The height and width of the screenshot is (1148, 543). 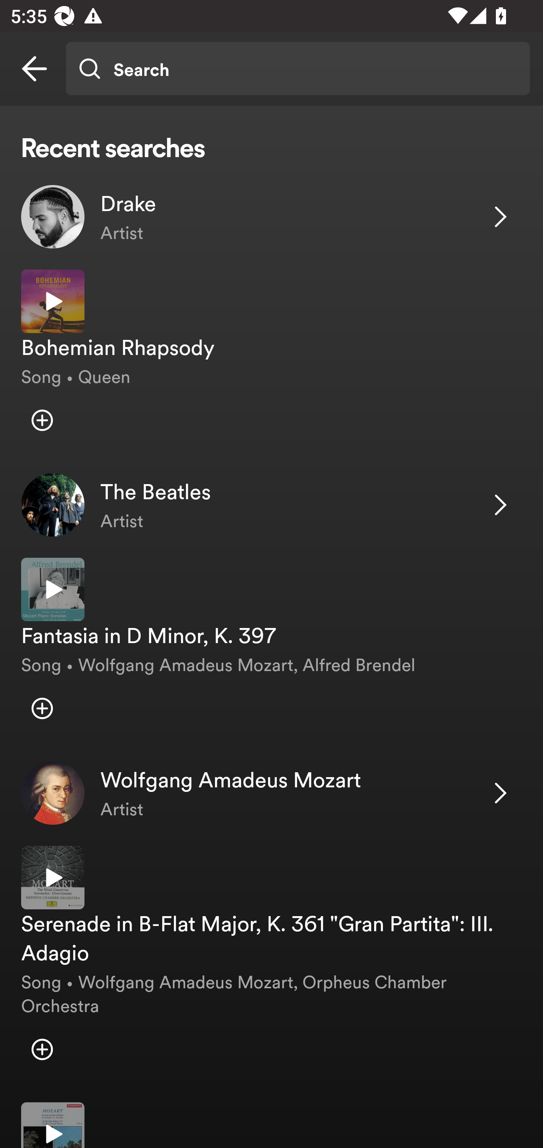 I want to click on Play preview, so click(x=53, y=301).